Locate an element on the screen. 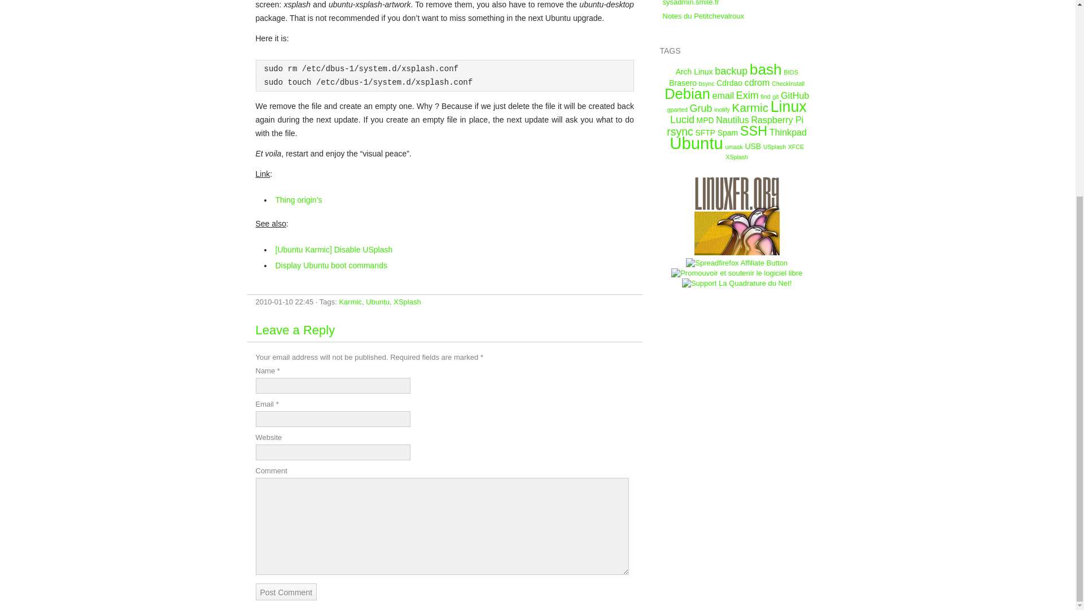 This screenshot has height=610, width=1084. Arch Linux is located at coordinates (694, 71).